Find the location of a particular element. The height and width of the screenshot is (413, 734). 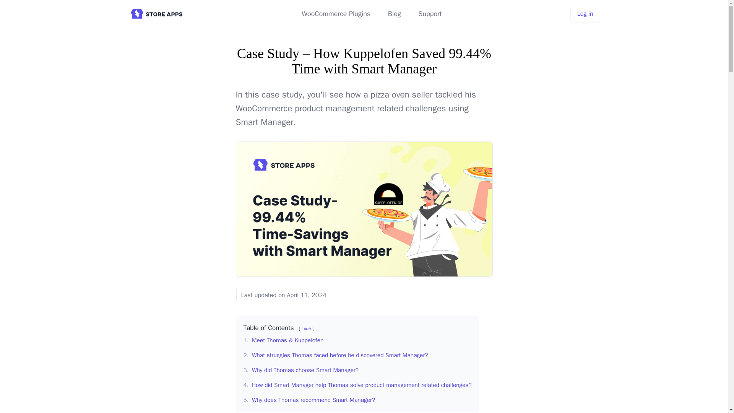

Log in is located at coordinates (585, 14).